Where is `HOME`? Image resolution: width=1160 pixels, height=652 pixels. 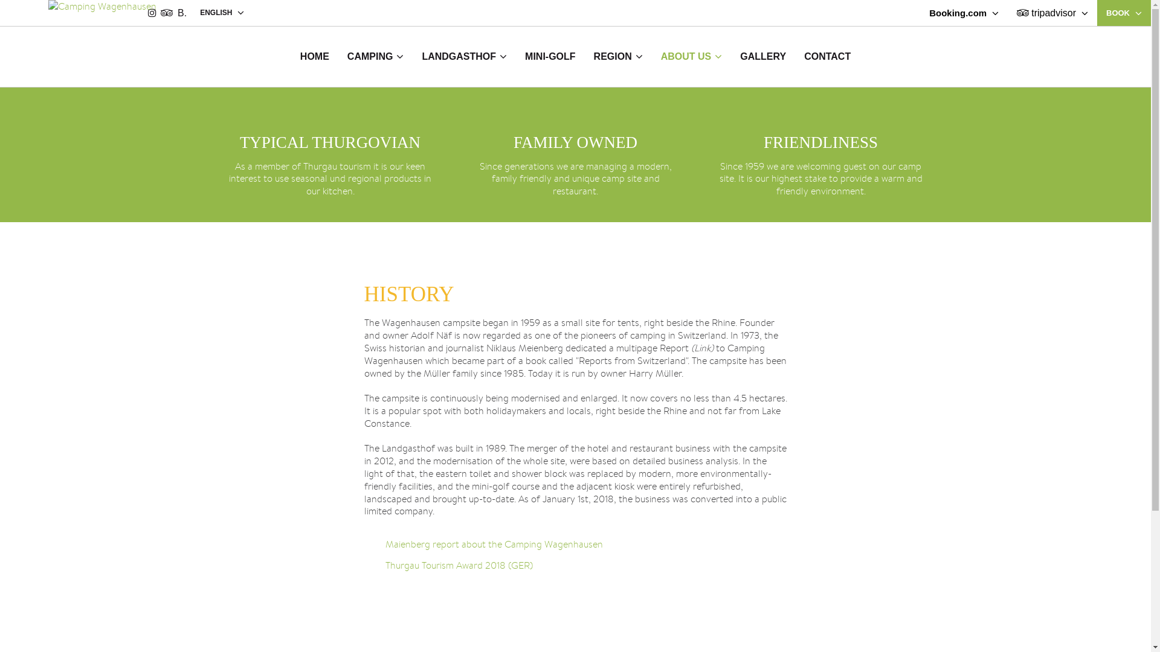 HOME is located at coordinates (315, 57).